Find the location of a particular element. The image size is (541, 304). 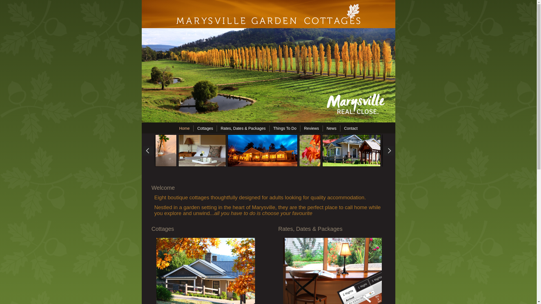

Rates, Dates & Packages is located at coordinates (243, 128).